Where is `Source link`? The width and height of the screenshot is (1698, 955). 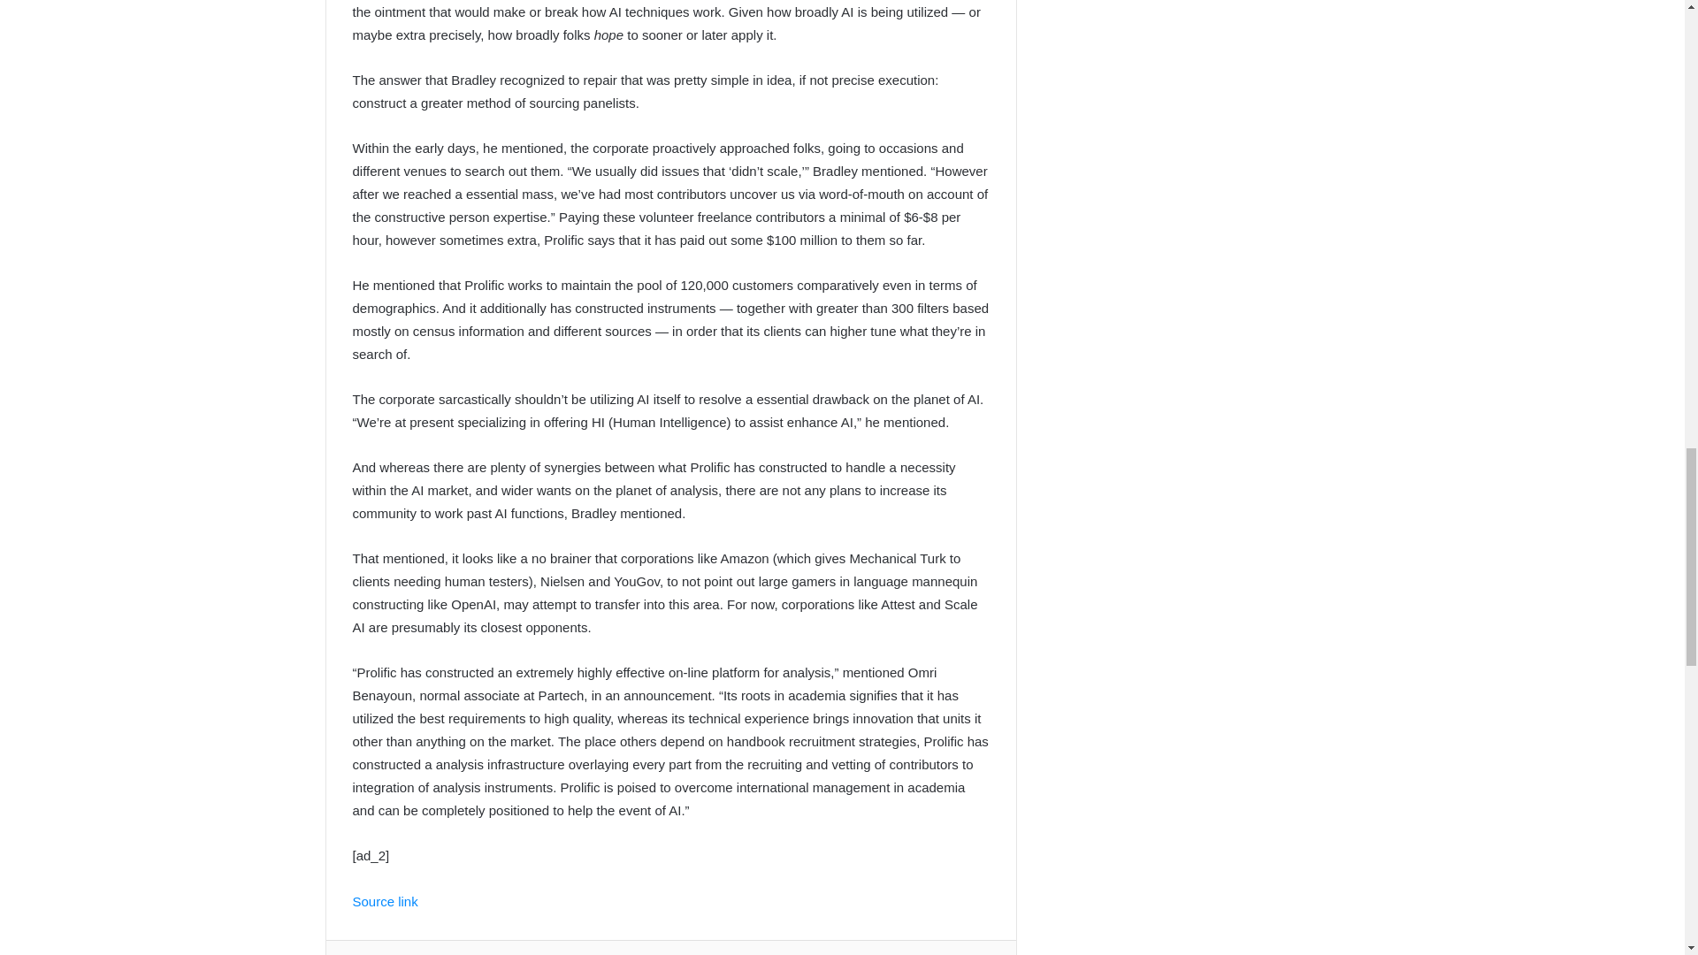
Source link is located at coordinates (384, 901).